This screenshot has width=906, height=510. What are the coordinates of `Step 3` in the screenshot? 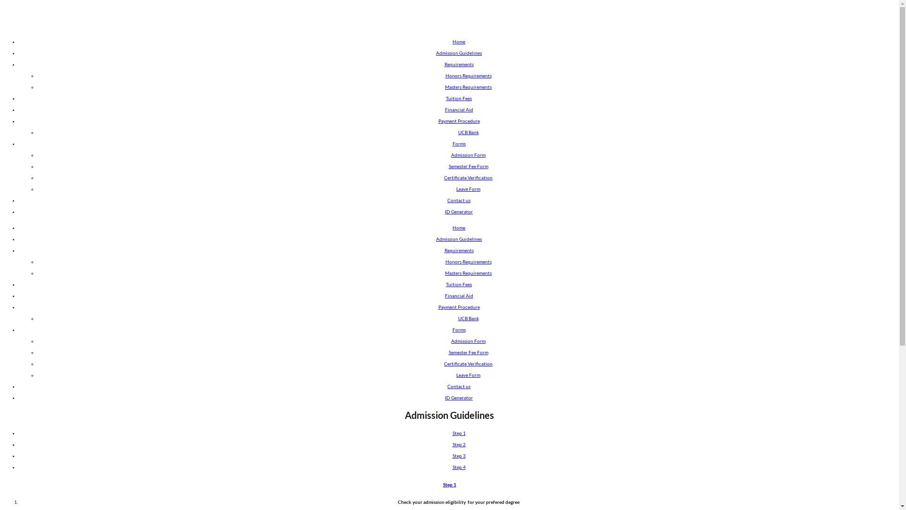 It's located at (459, 456).